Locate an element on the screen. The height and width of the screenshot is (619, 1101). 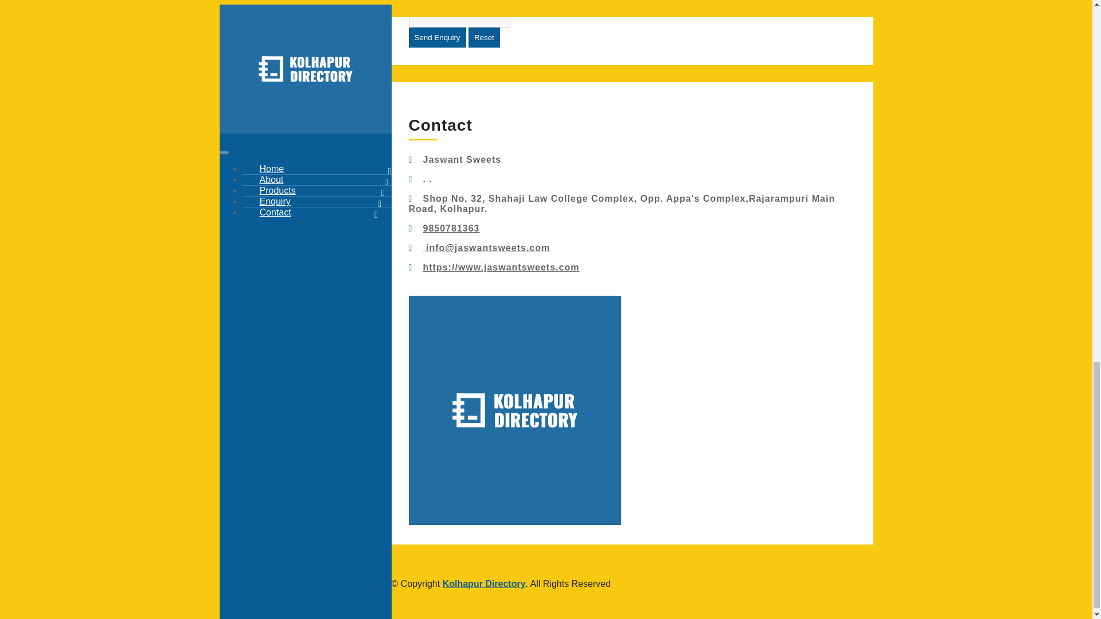
Reset is located at coordinates (484, 37).